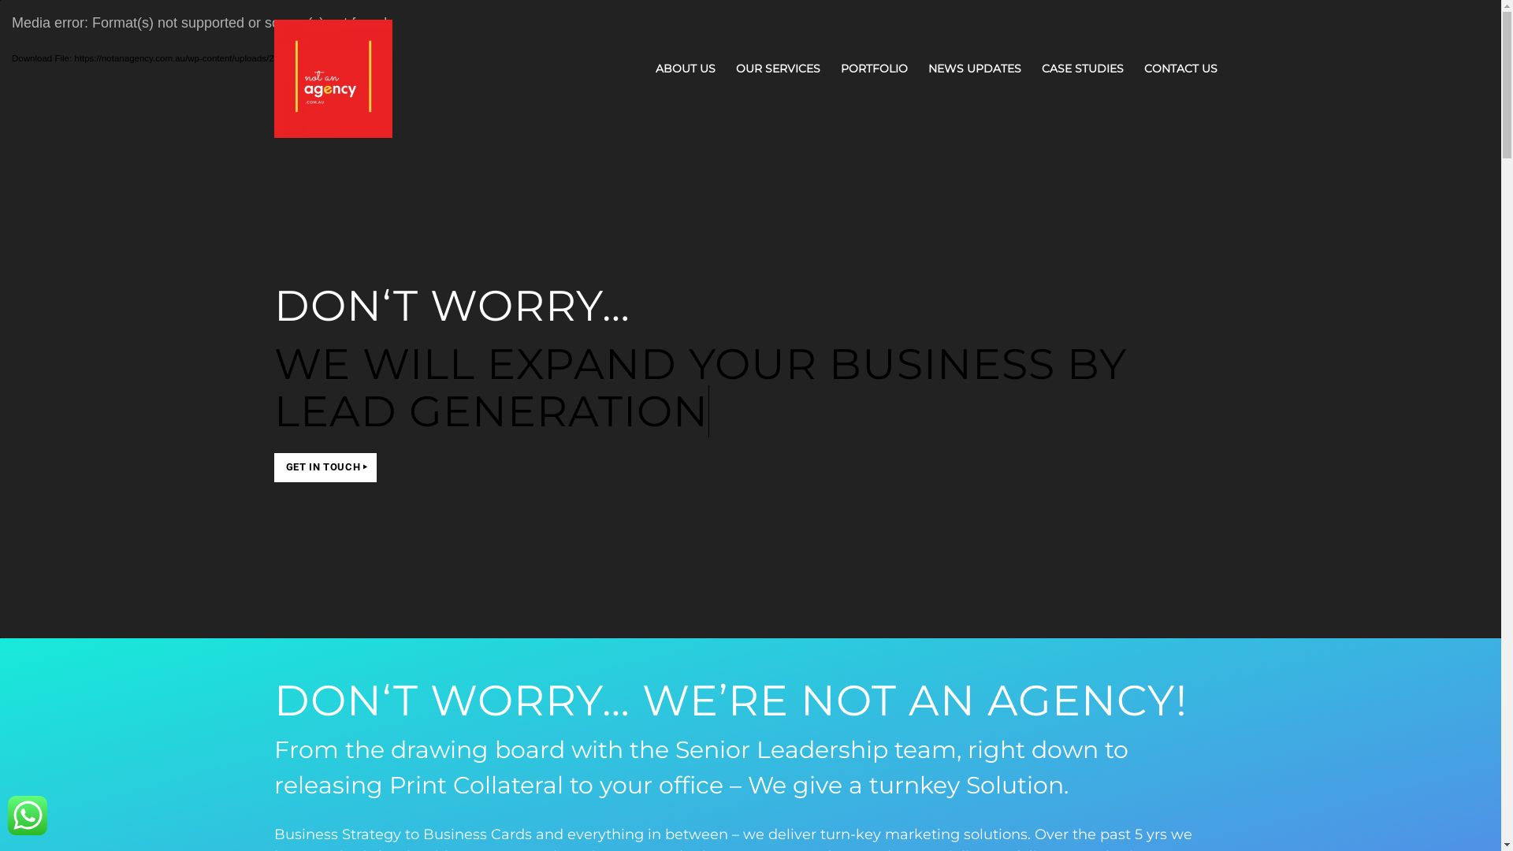 The image size is (1513, 851). Describe the element at coordinates (1082, 69) in the screenshot. I see `CASE STUDIES` at that location.